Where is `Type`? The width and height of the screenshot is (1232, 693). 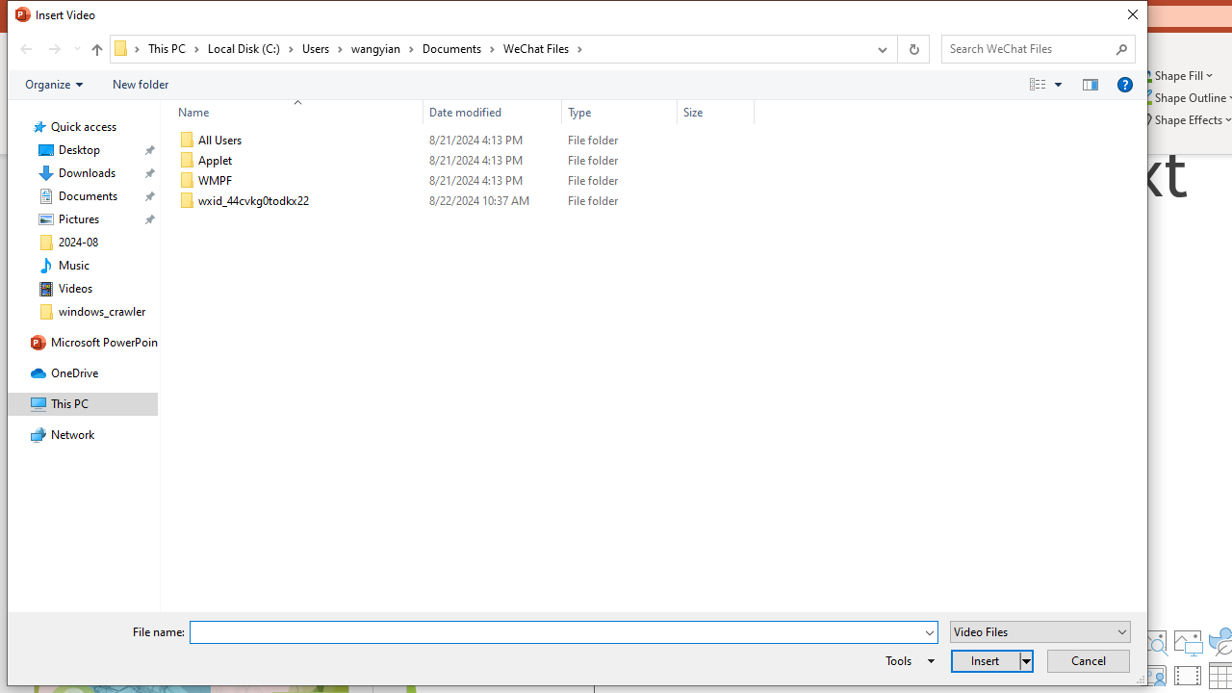 Type is located at coordinates (620, 201).